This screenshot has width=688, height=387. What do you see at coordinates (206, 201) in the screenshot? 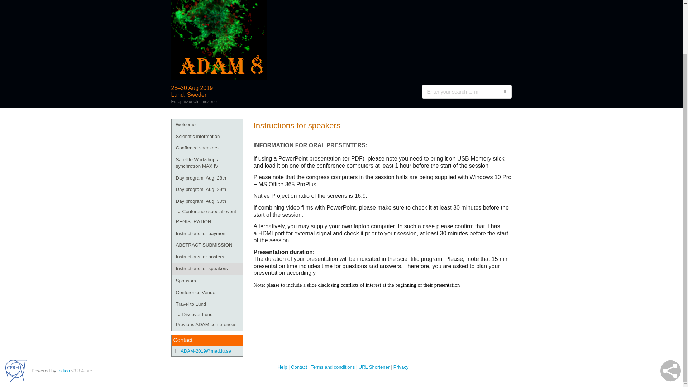
I see `Day program, Aug. 30th` at bounding box center [206, 201].